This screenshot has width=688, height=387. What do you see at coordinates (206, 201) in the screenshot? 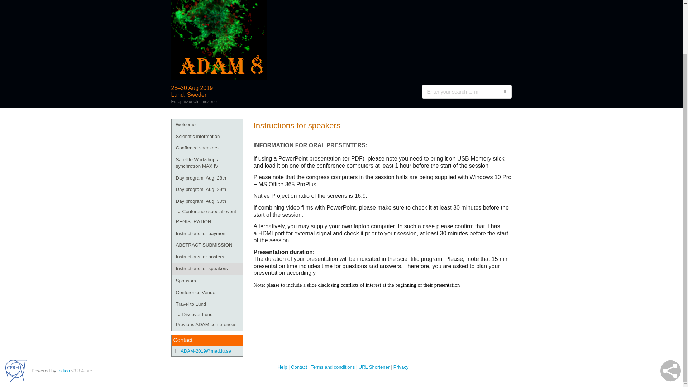
I see `Day program, Aug. 30th` at bounding box center [206, 201].